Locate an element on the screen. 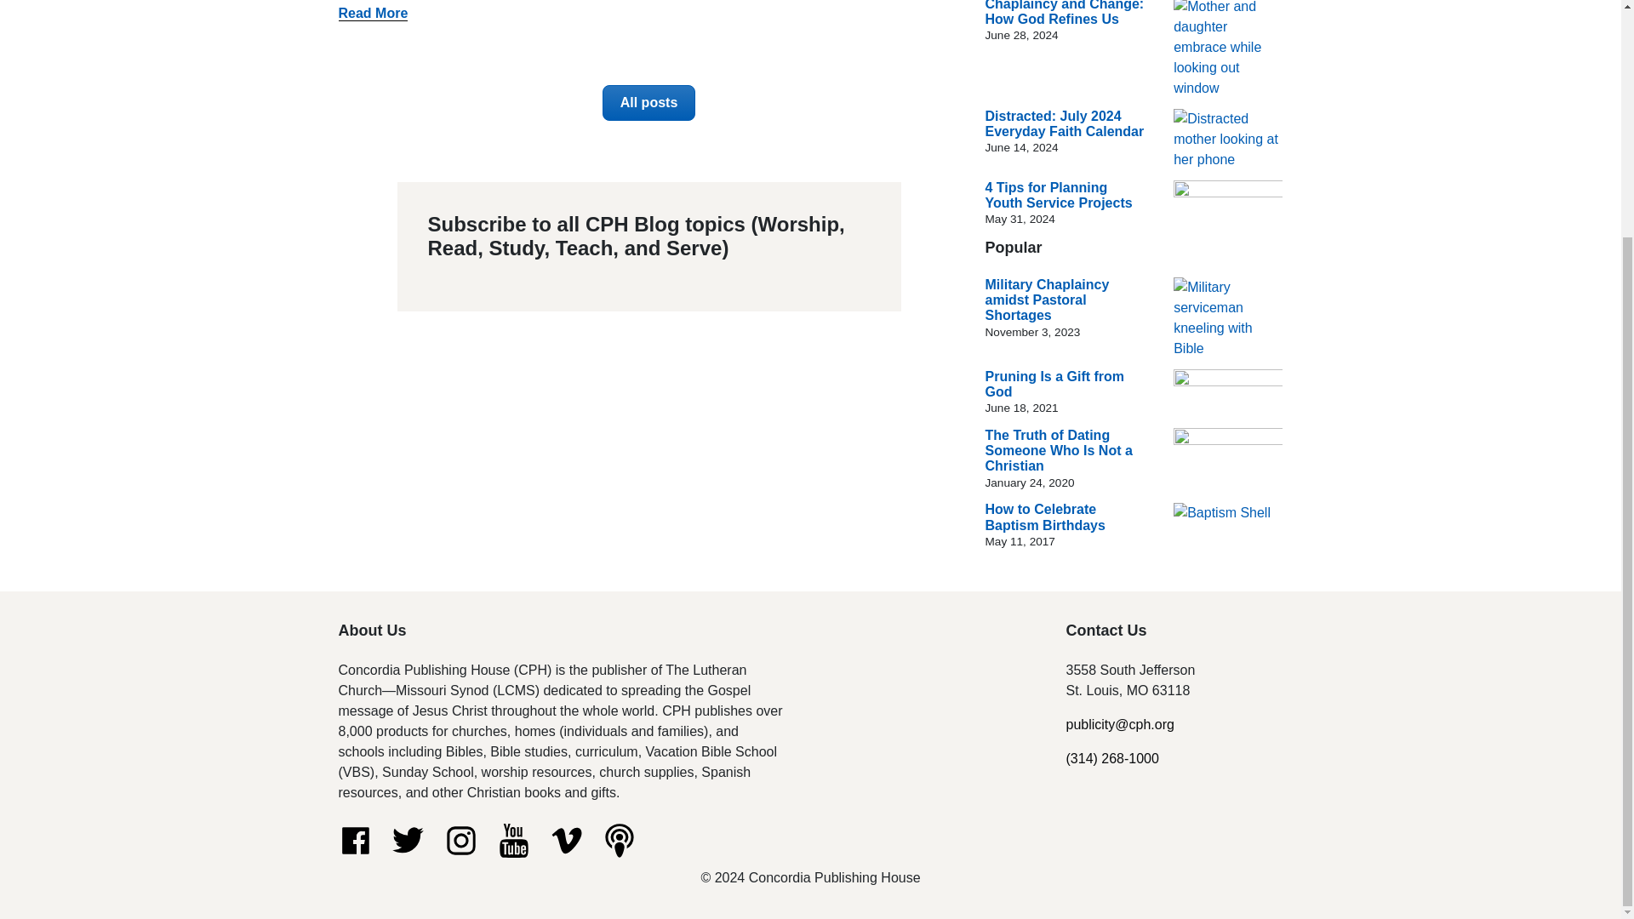 The image size is (1634, 919). Distracted: July 2024 Everyday Faith Calendar is located at coordinates (1065, 124).